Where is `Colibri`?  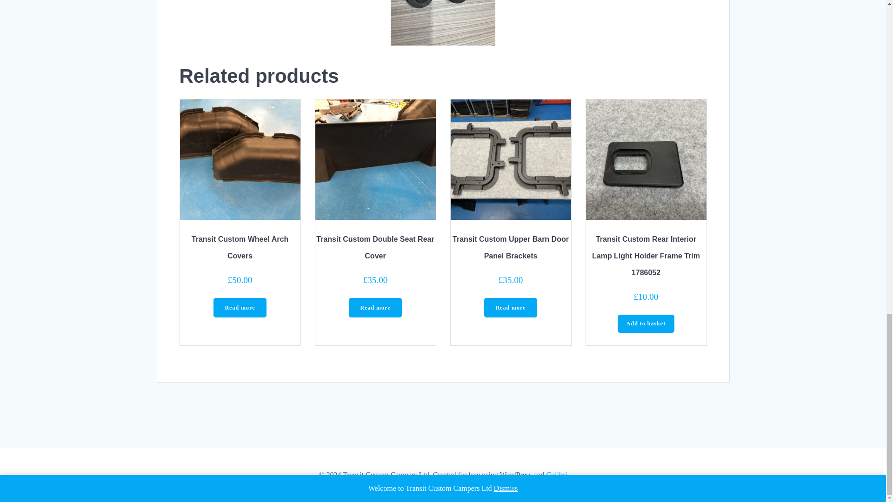 Colibri is located at coordinates (556, 475).